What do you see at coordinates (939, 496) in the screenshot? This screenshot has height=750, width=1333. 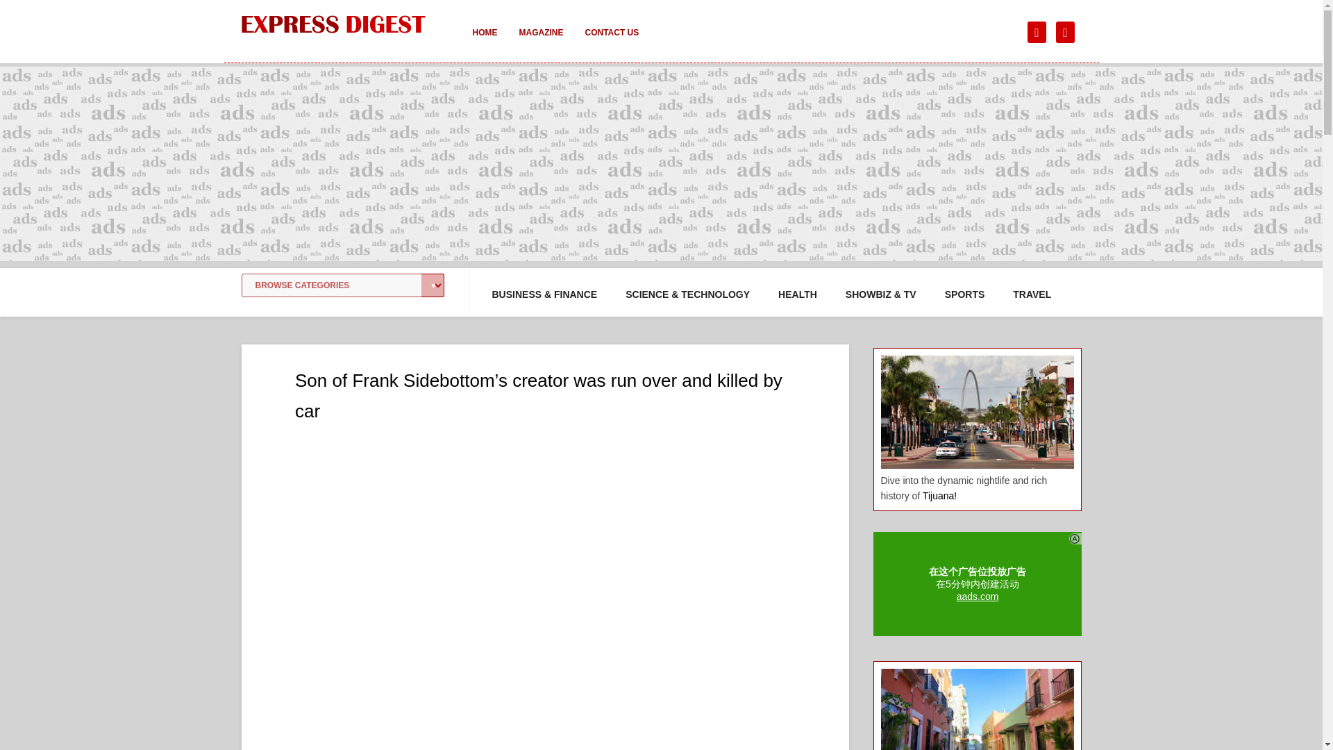 I see `Tijuana!` at bounding box center [939, 496].